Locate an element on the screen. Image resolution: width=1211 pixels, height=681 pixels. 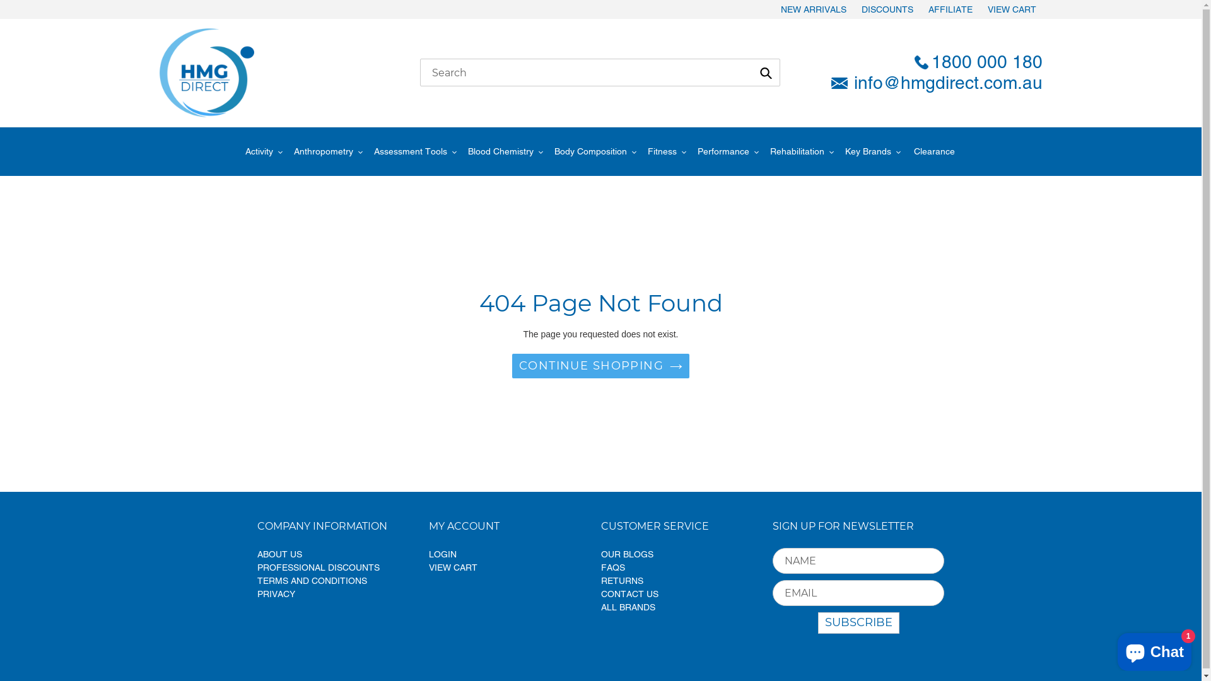
SUBSCRIBE is located at coordinates (858, 624).